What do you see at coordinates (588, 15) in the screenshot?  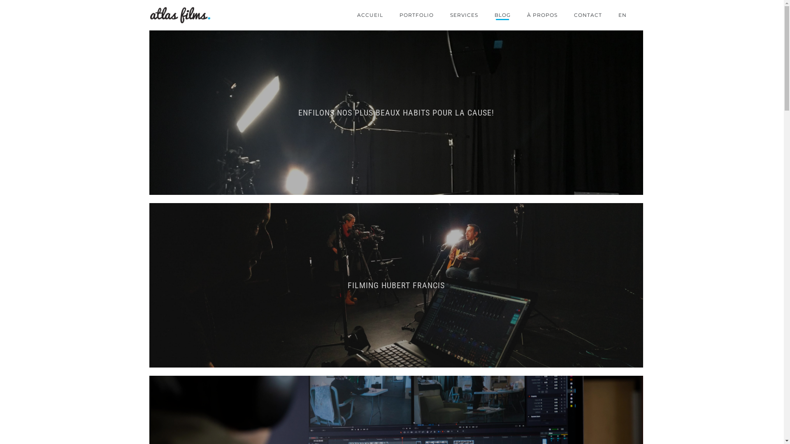 I see `CONTACT` at bounding box center [588, 15].